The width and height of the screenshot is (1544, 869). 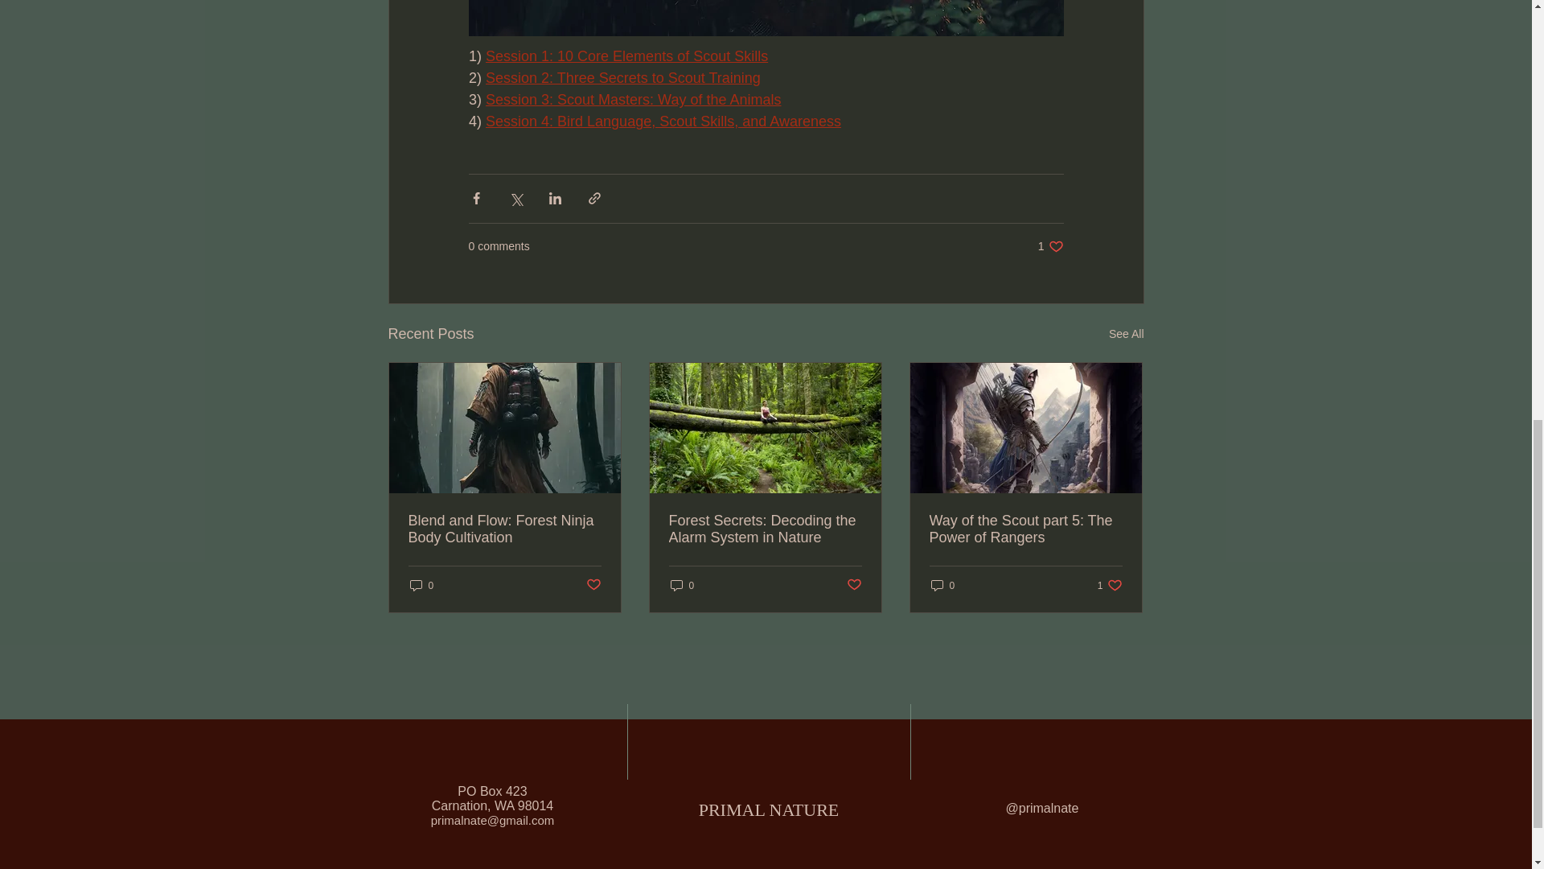 I want to click on Session 3: Scout Masters: Way of the Animals, so click(x=663, y=122).